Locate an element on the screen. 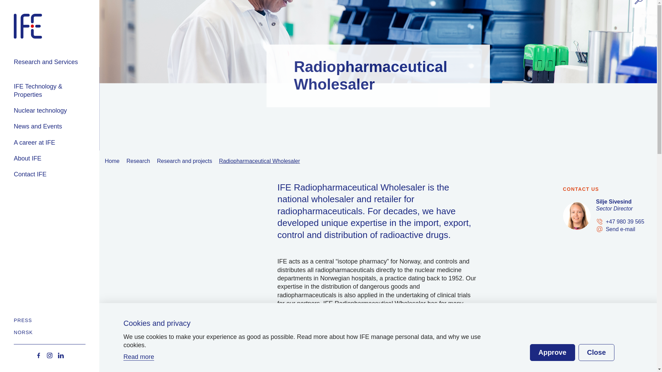 The width and height of the screenshot is (662, 372). About IFE is located at coordinates (57, 158).